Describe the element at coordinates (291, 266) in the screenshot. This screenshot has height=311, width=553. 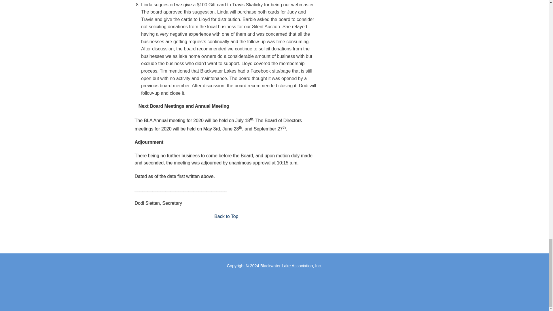
I see `Blackwater Lake Association, Inc.` at that location.